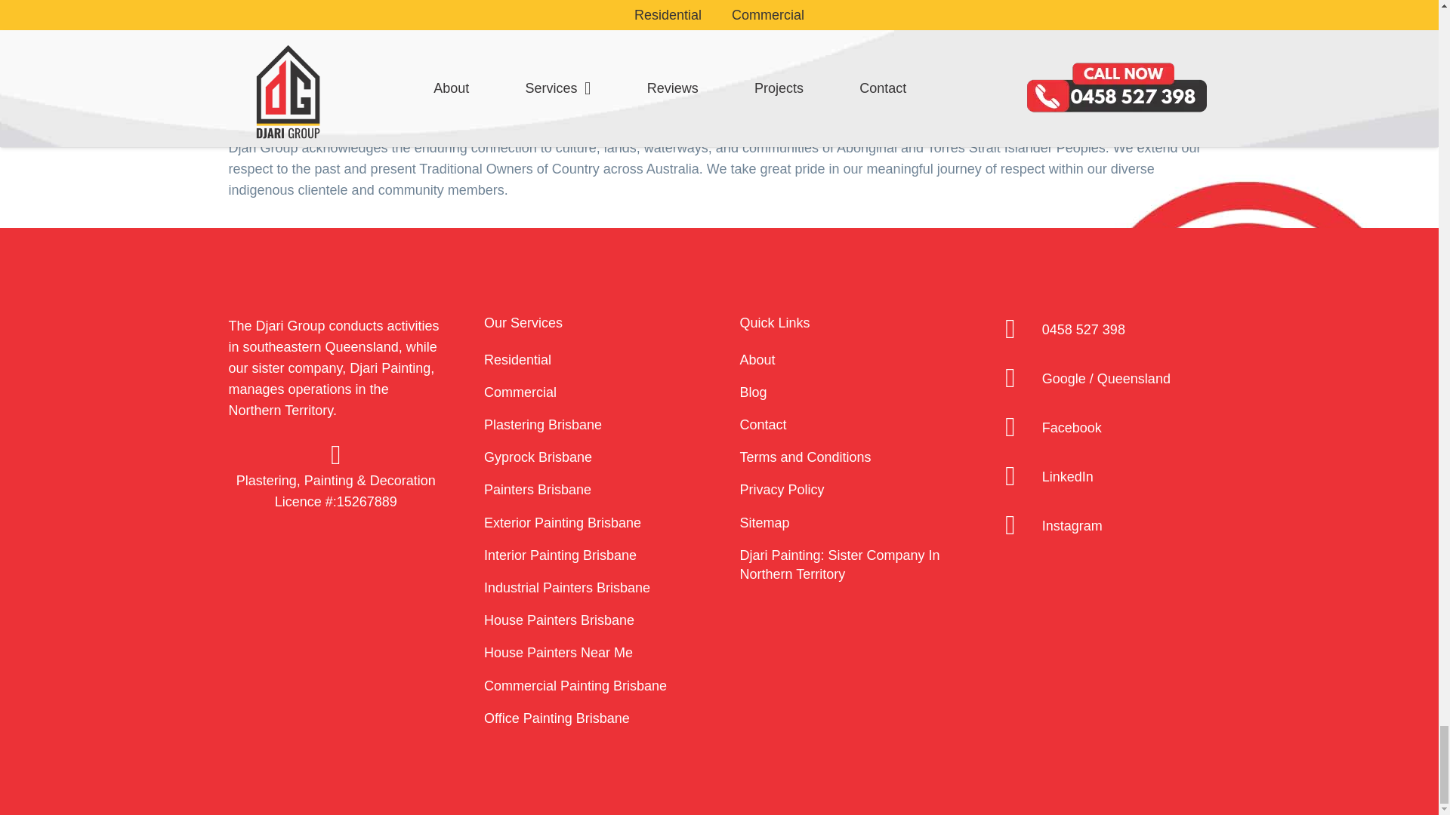 This screenshot has height=815, width=1450. Describe the element at coordinates (538, 457) in the screenshot. I see `Gyprock Brisbane` at that location.